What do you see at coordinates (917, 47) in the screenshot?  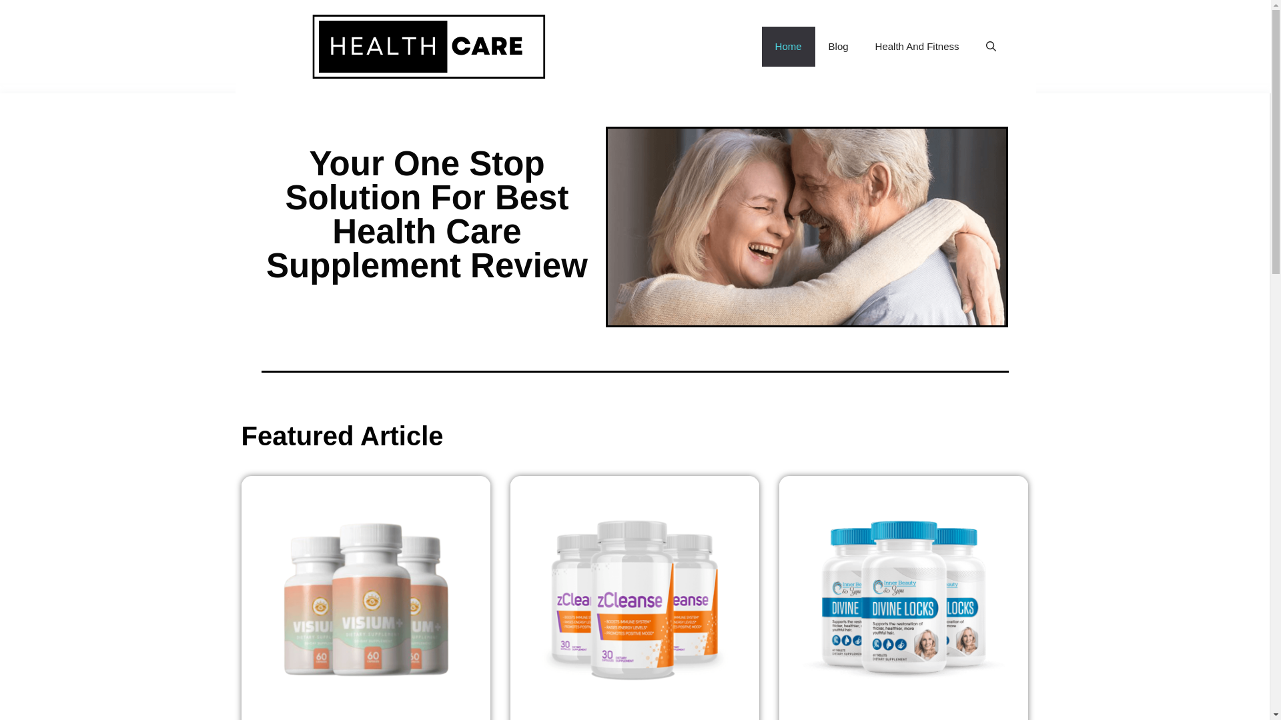 I see `Health And Fitness` at bounding box center [917, 47].